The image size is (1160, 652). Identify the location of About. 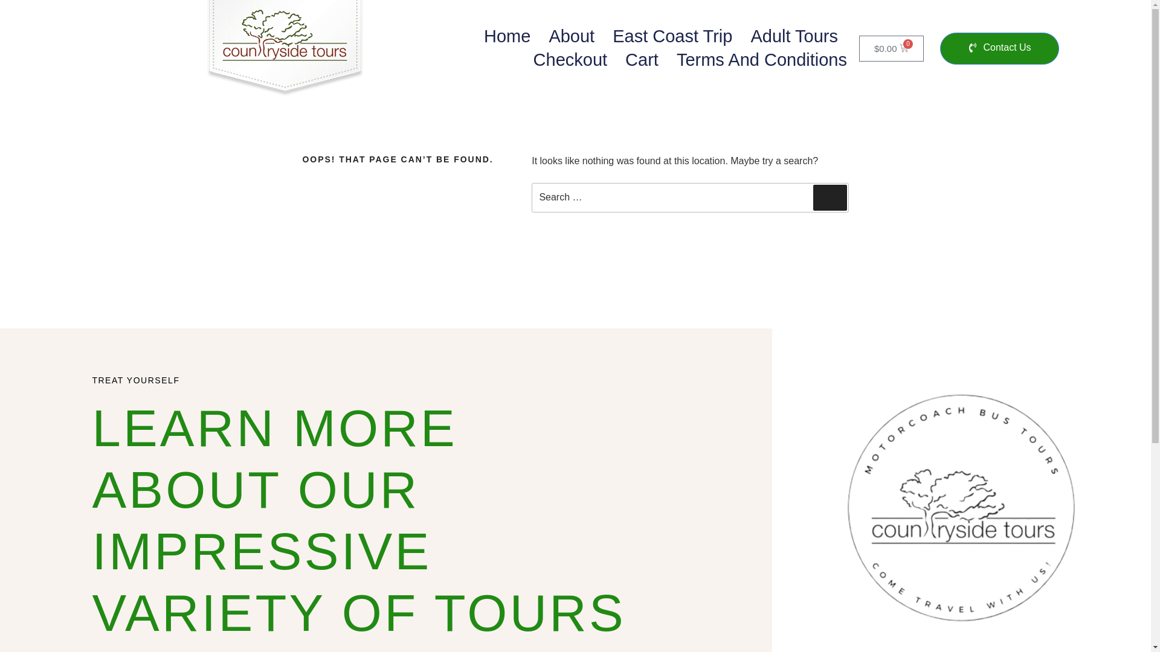
(572, 36).